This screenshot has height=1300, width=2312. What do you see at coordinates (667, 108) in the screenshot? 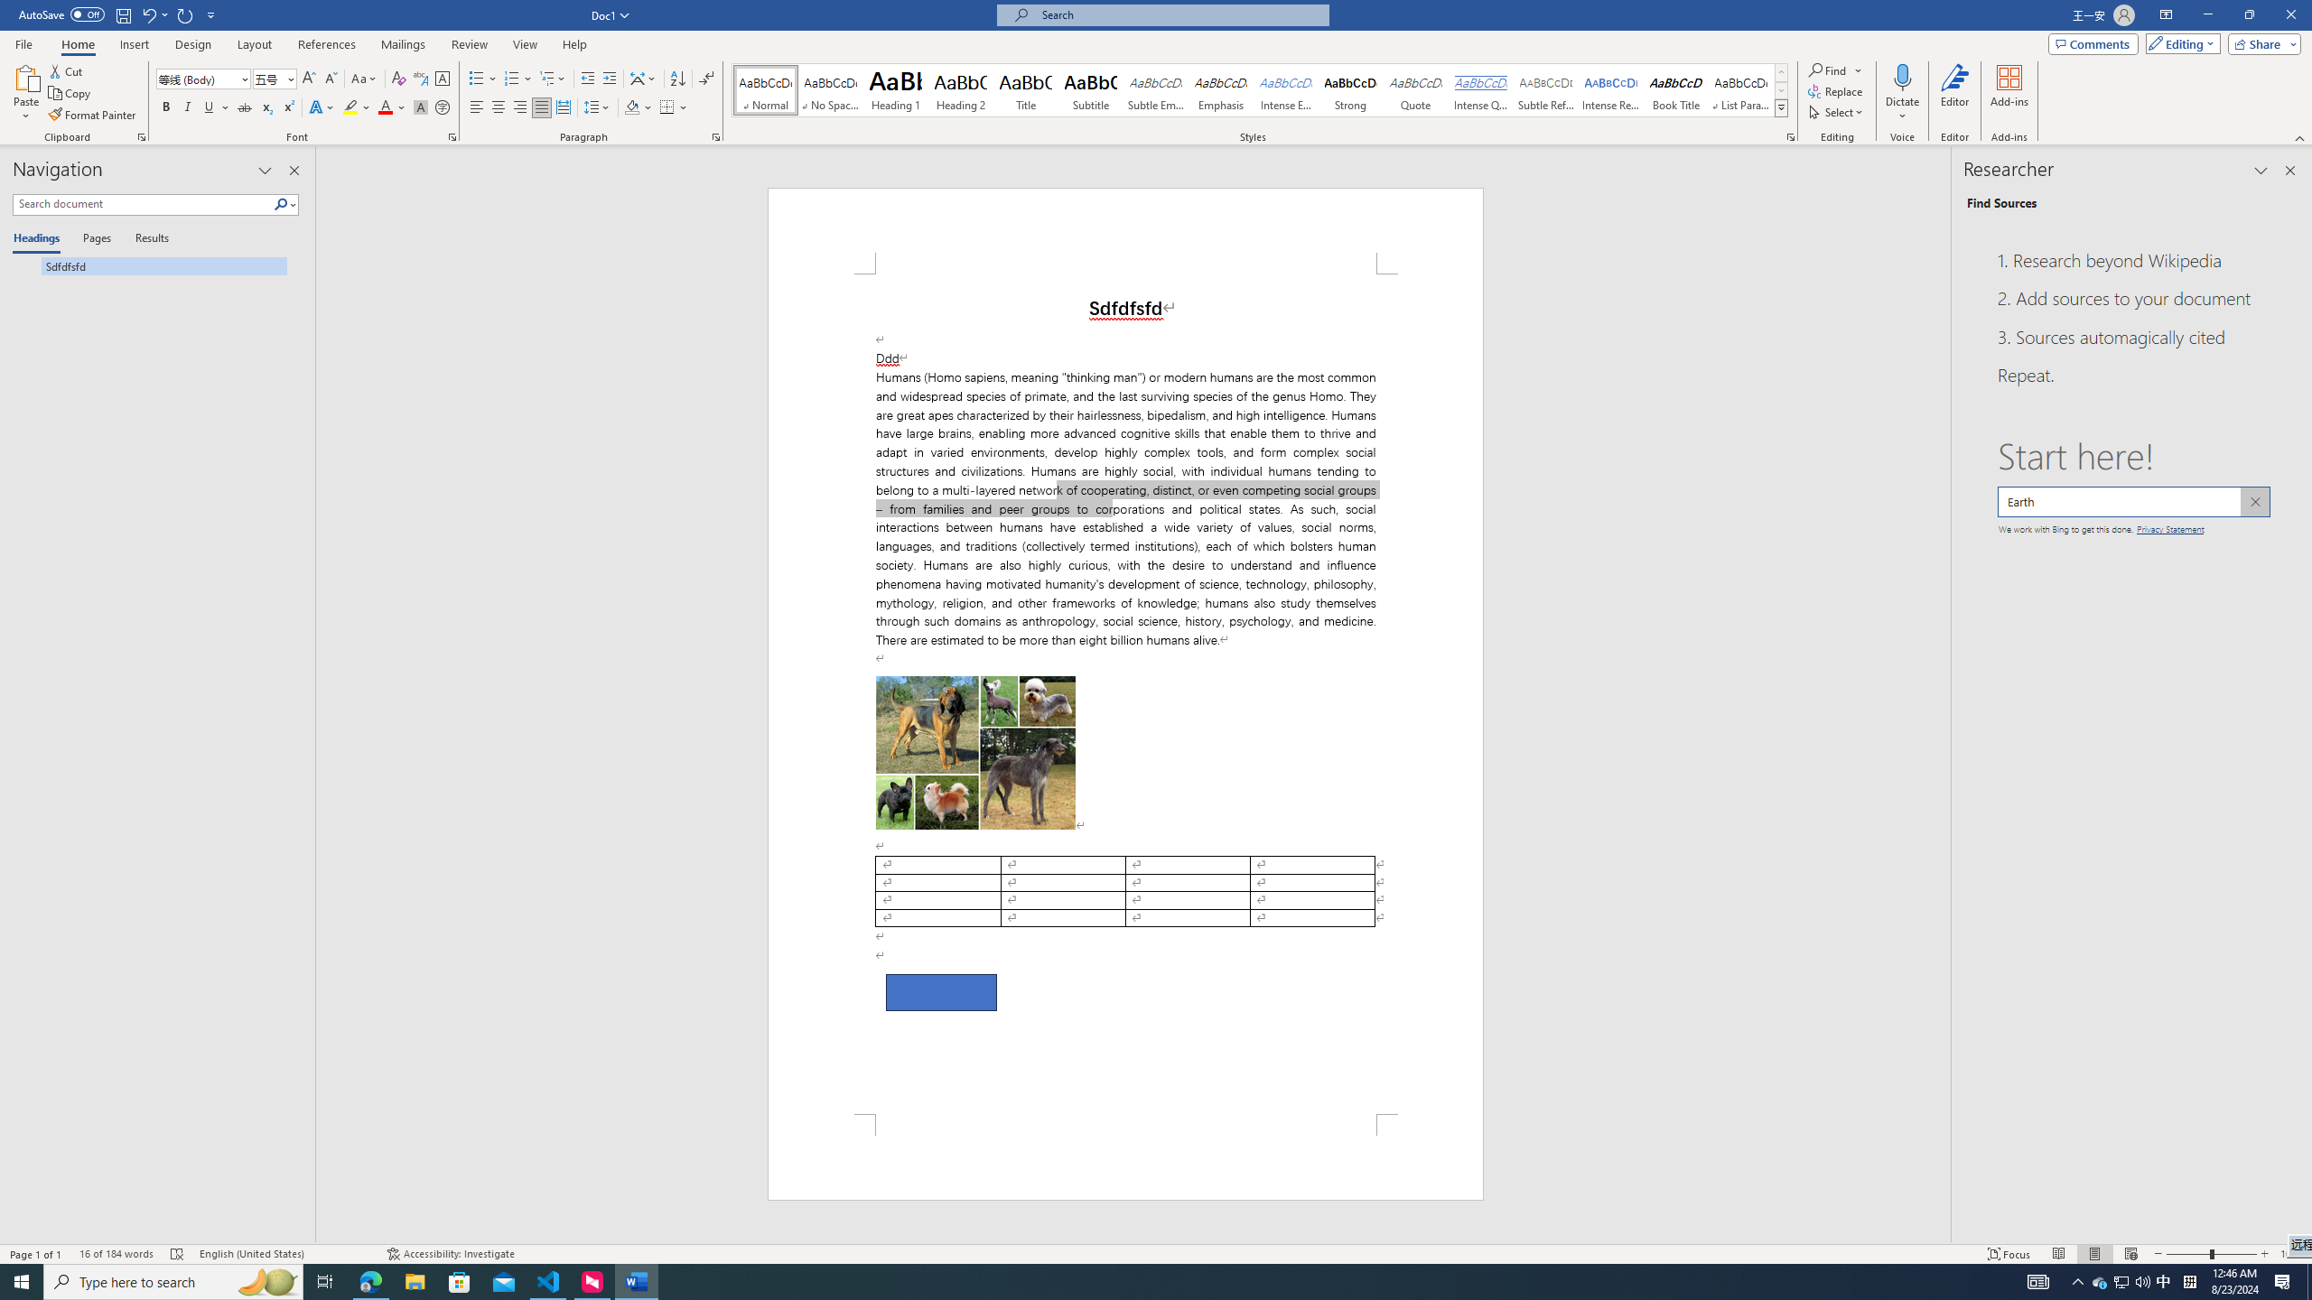
I see `Borders` at bounding box center [667, 108].